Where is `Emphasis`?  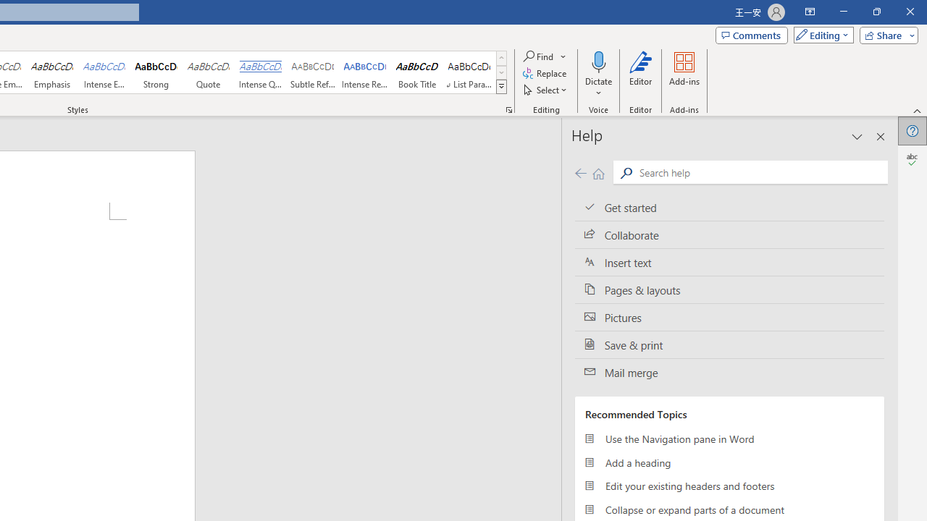
Emphasis is located at coordinates (51, 72).